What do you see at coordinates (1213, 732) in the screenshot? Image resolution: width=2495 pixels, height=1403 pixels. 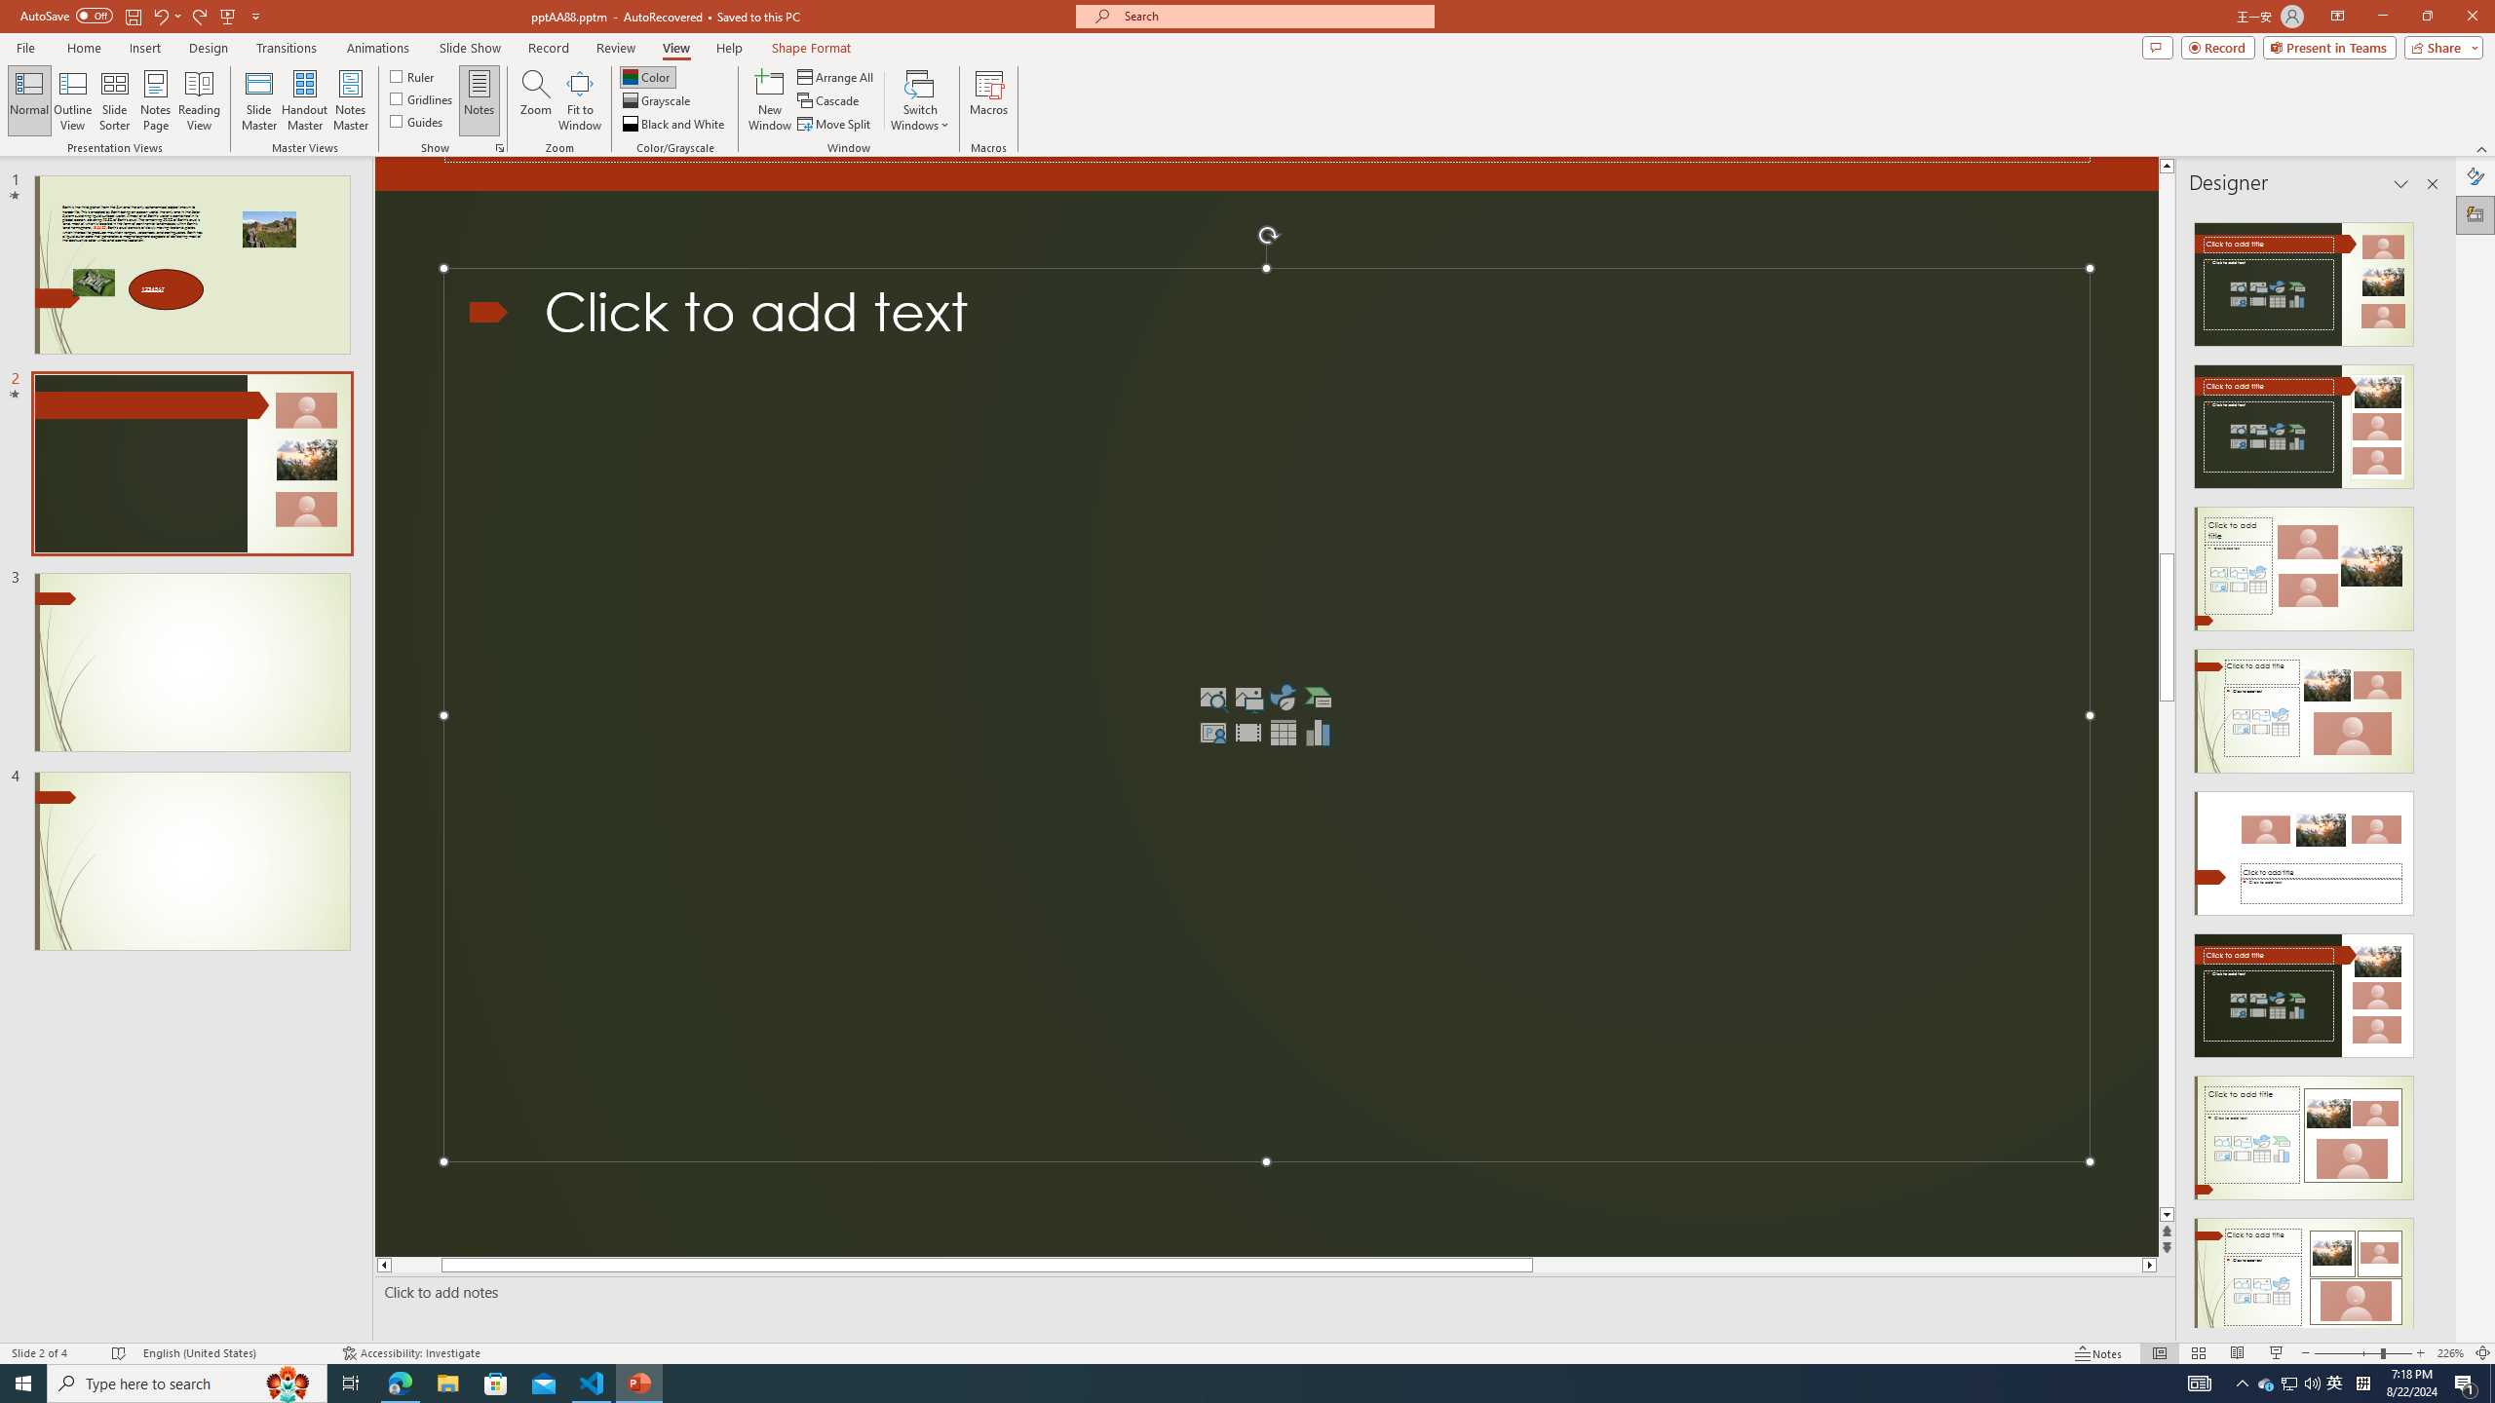 I see `Insert Cameo` at bounding box center [1213, 732].